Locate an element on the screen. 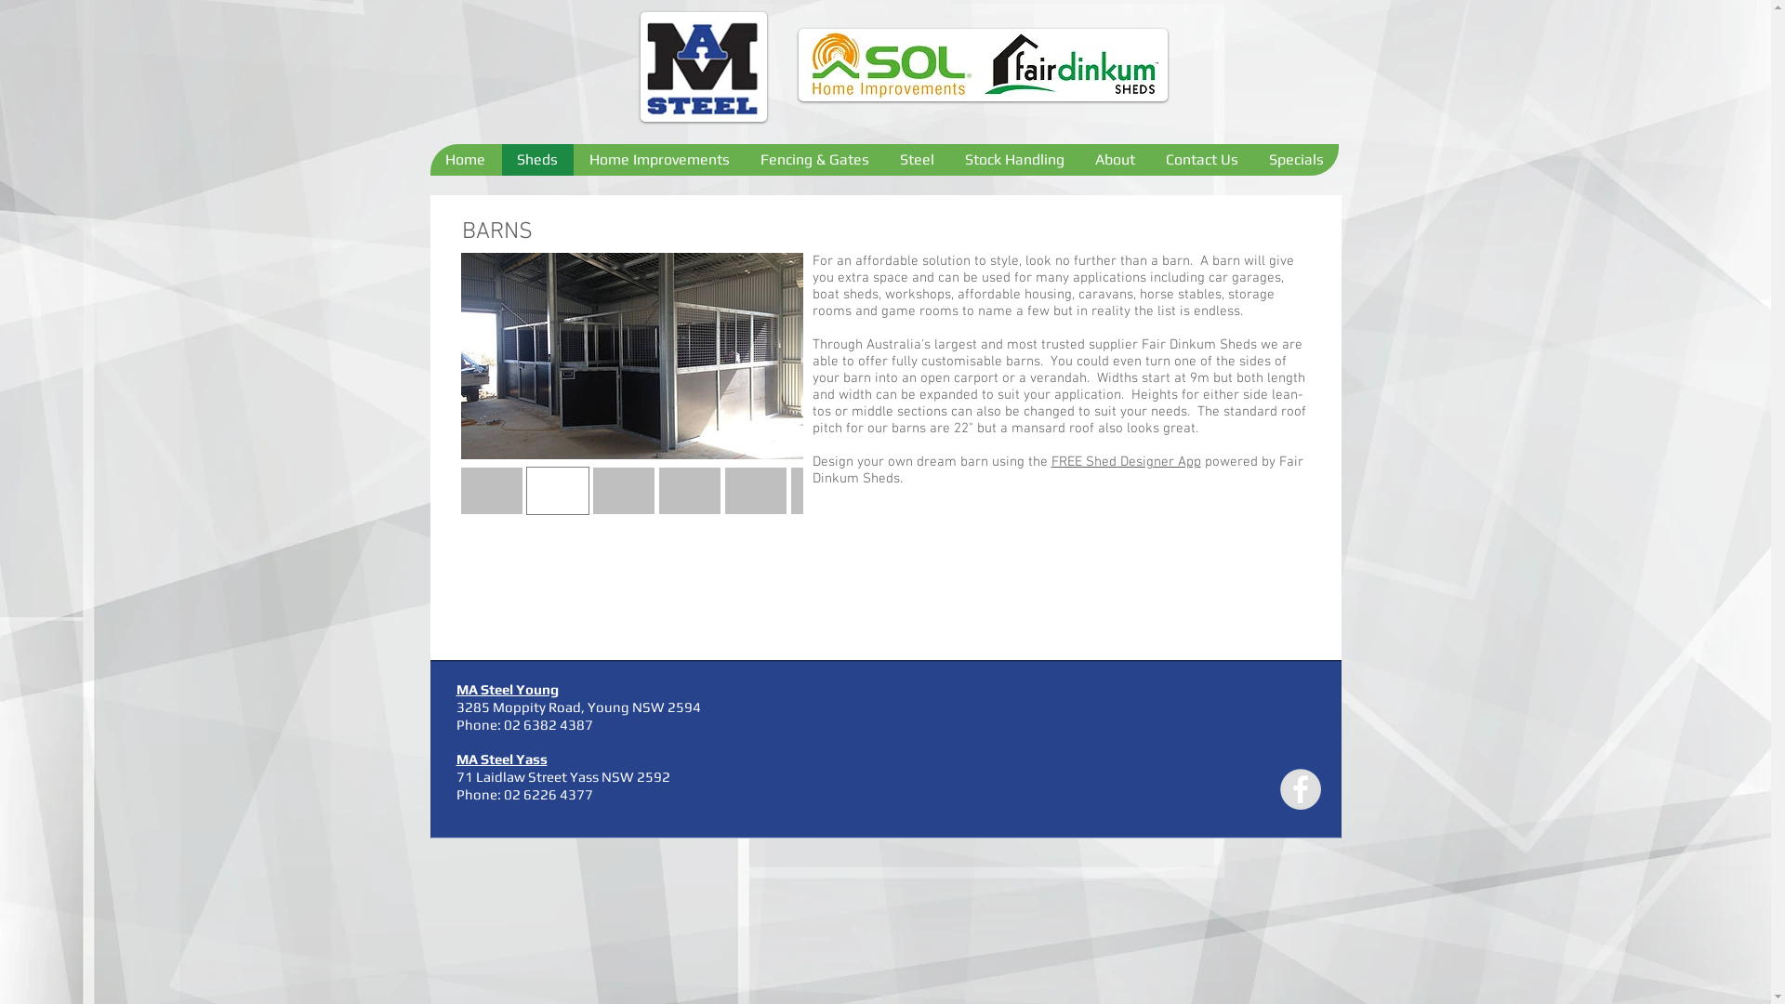 The width and height of the screenshot is (1785, 1004). Home is located at coordinates (465, 160).